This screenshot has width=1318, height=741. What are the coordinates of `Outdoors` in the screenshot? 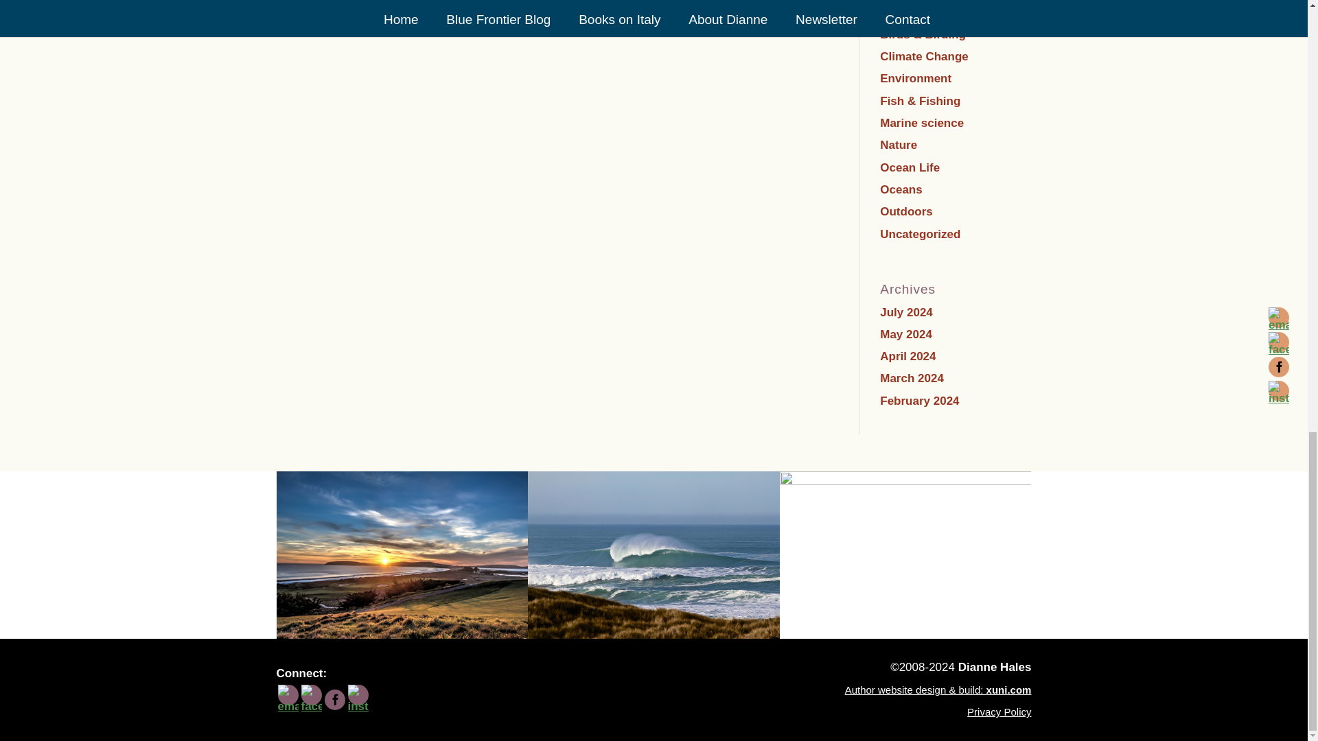 It's located at (906, 211).